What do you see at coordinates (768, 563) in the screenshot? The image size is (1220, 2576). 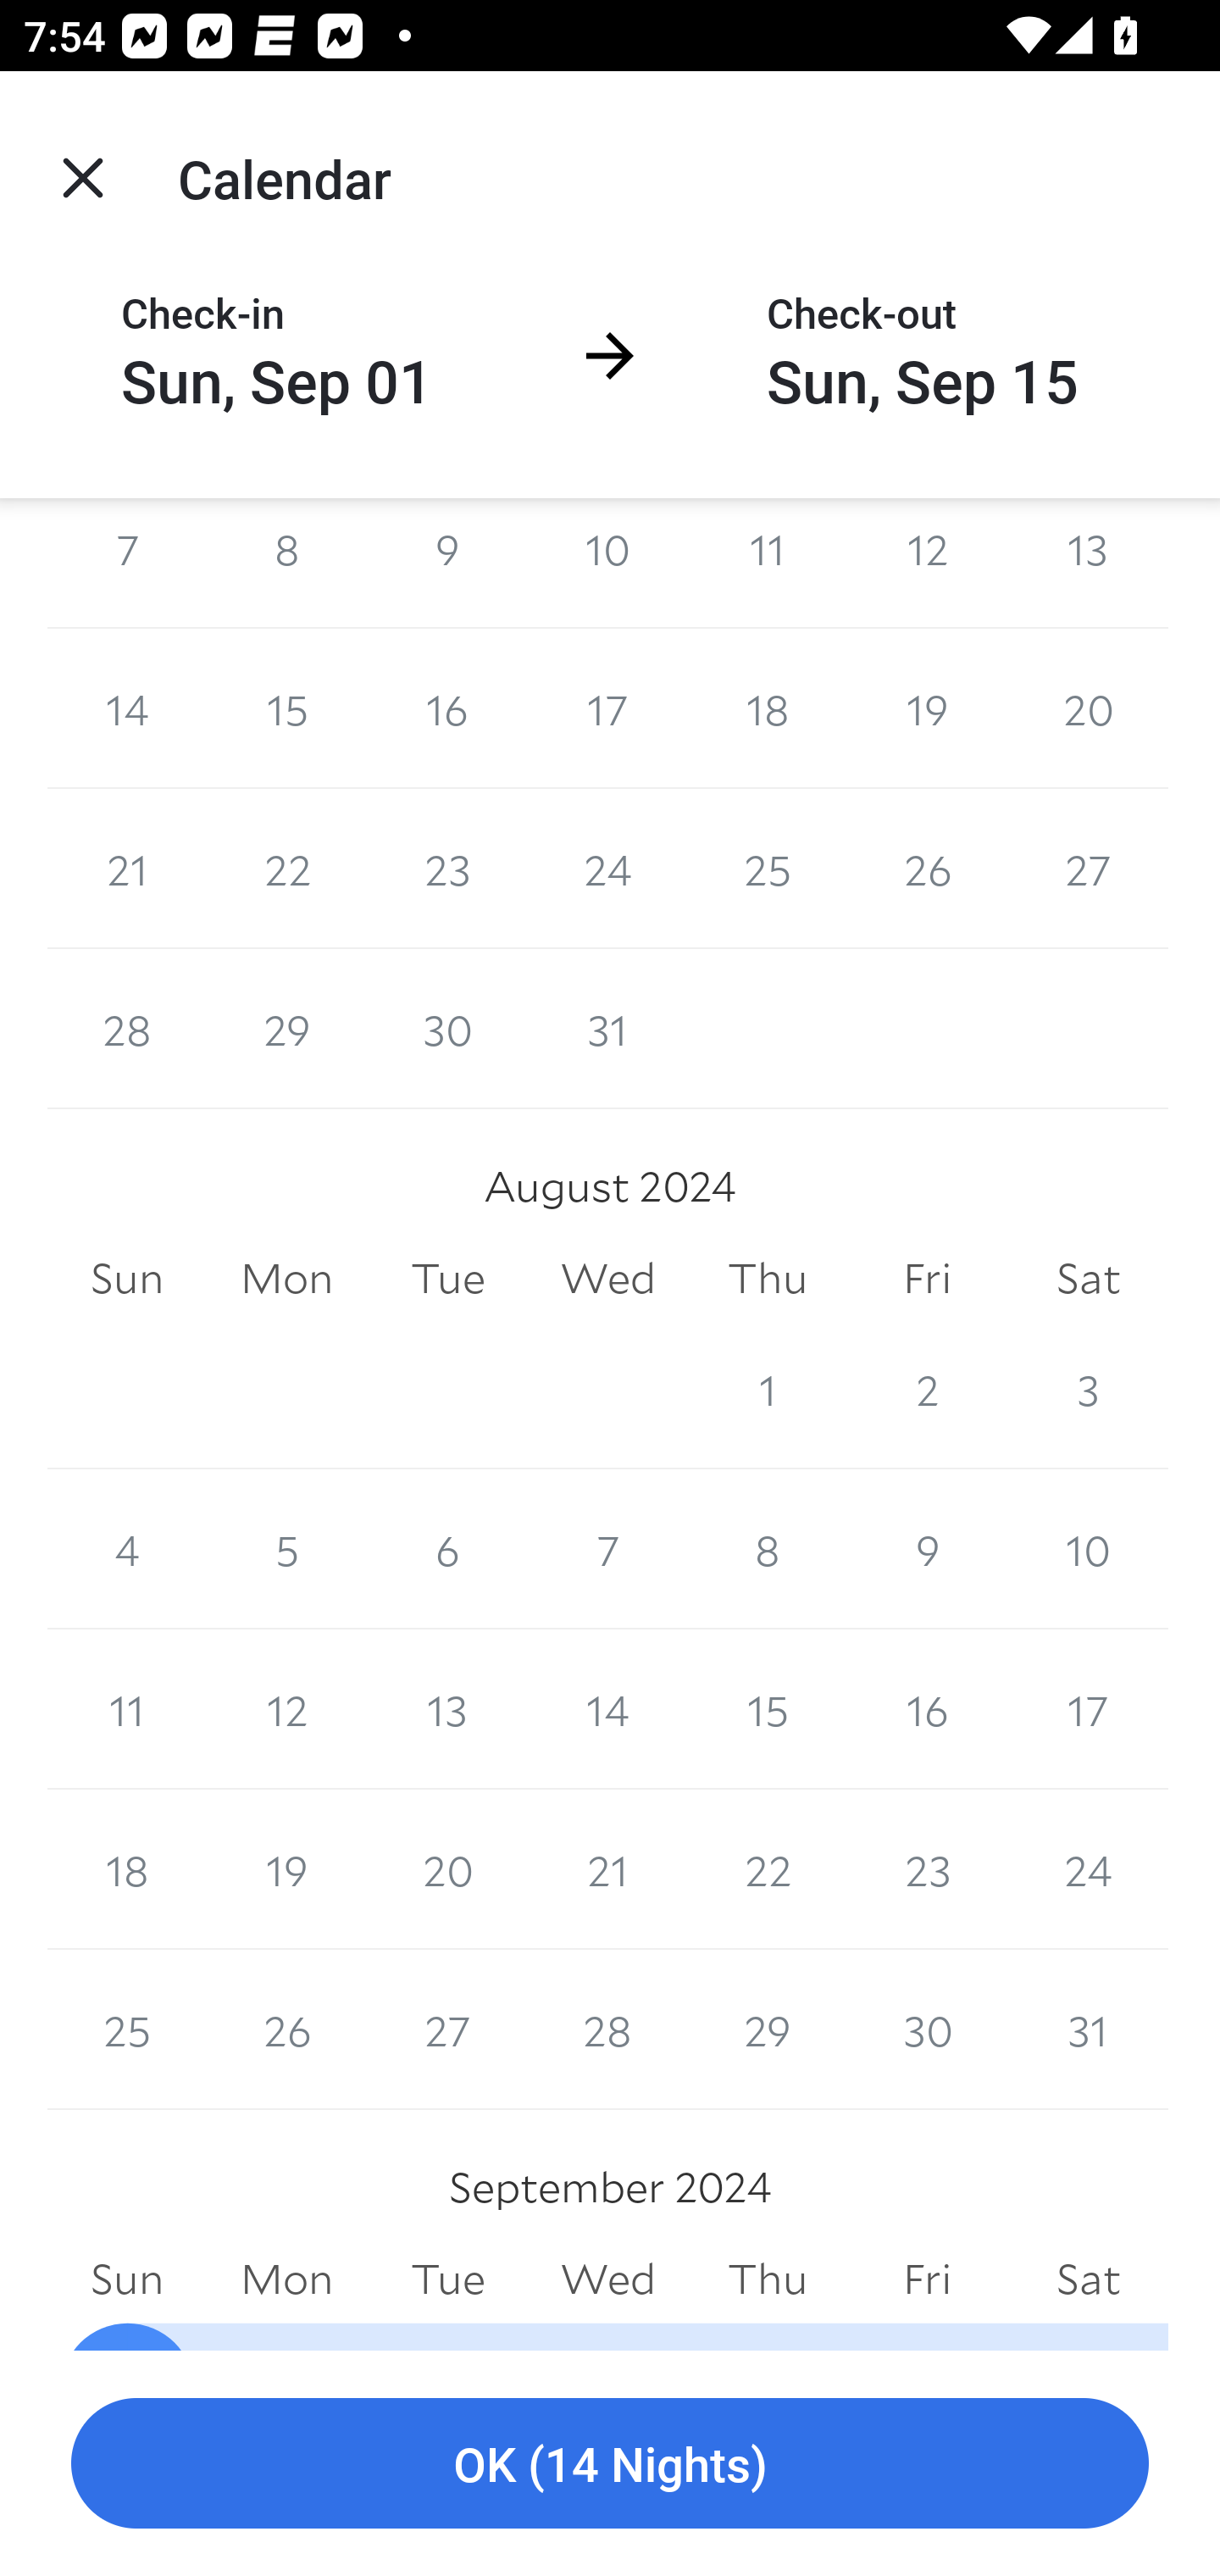 I see `11 11 July 2024` at bounding box center [768, 563].